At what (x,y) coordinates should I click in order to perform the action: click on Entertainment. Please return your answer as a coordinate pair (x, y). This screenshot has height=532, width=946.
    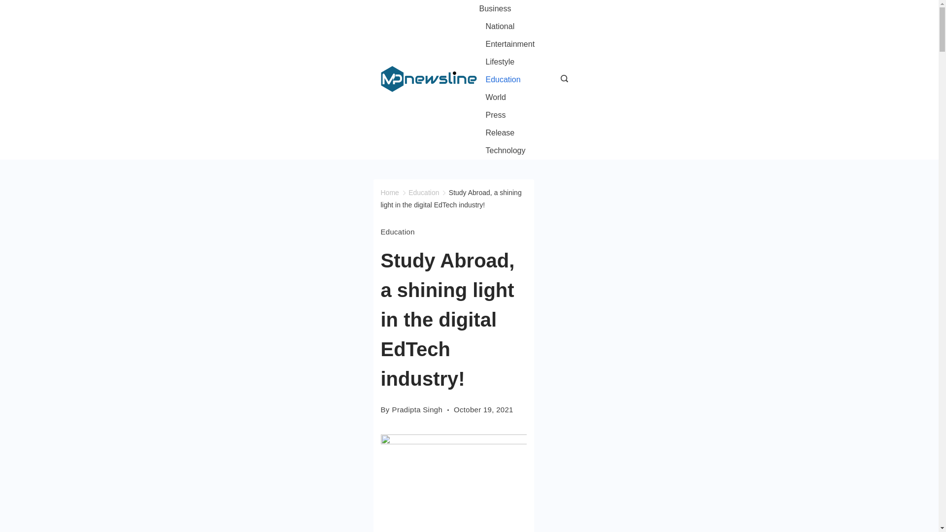
    Looking at the image, I should click on (509, 44).